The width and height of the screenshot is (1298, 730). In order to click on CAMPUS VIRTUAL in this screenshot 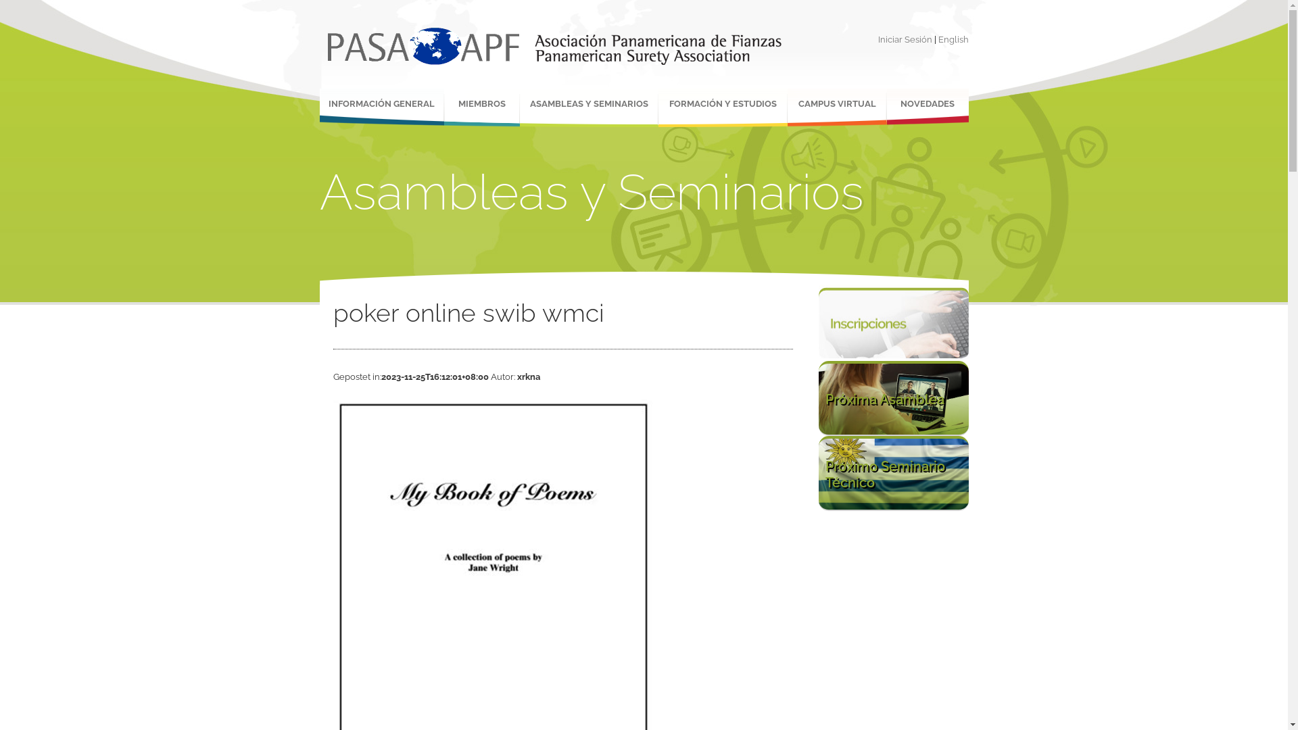, I will do `click(837, 108)`.